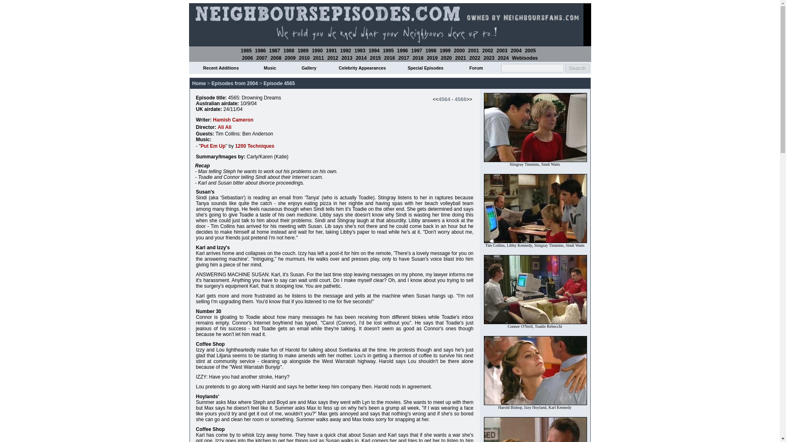 The height and width of the screenshot is (442, 786). I want to click on 2013, so click(346, 58).